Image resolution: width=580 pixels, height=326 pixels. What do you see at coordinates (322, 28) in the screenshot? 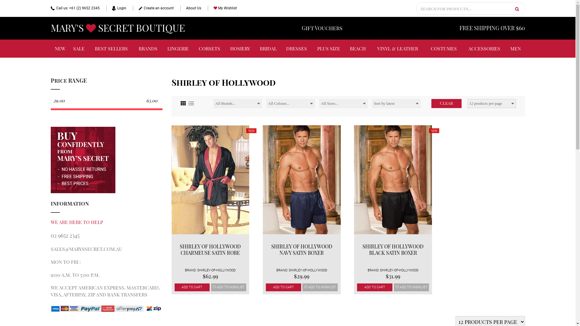
I see `Gift Vouchers` at bounding box center [322, 28].